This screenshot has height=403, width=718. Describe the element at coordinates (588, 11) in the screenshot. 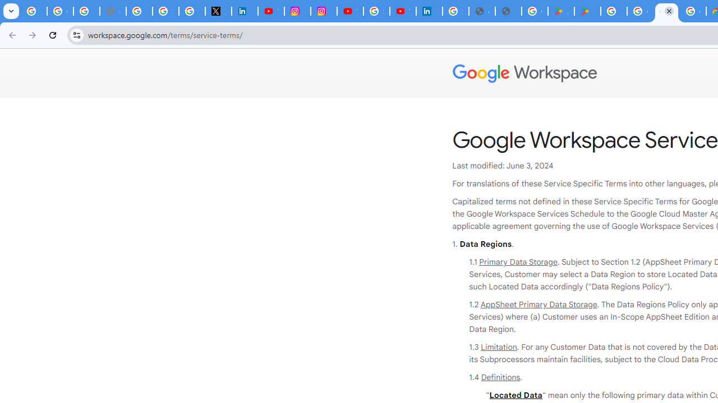

I see `PAW Patrol Rescue World - Apps on Google Play` at that location.